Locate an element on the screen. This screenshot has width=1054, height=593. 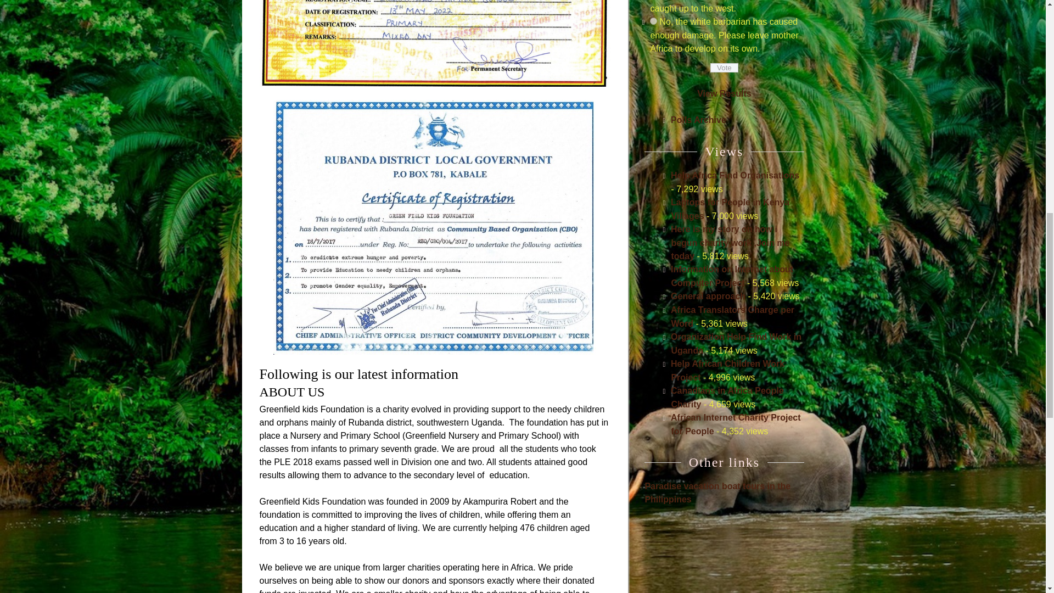
View Results Of This Poll is located at coordinates (724, 93).